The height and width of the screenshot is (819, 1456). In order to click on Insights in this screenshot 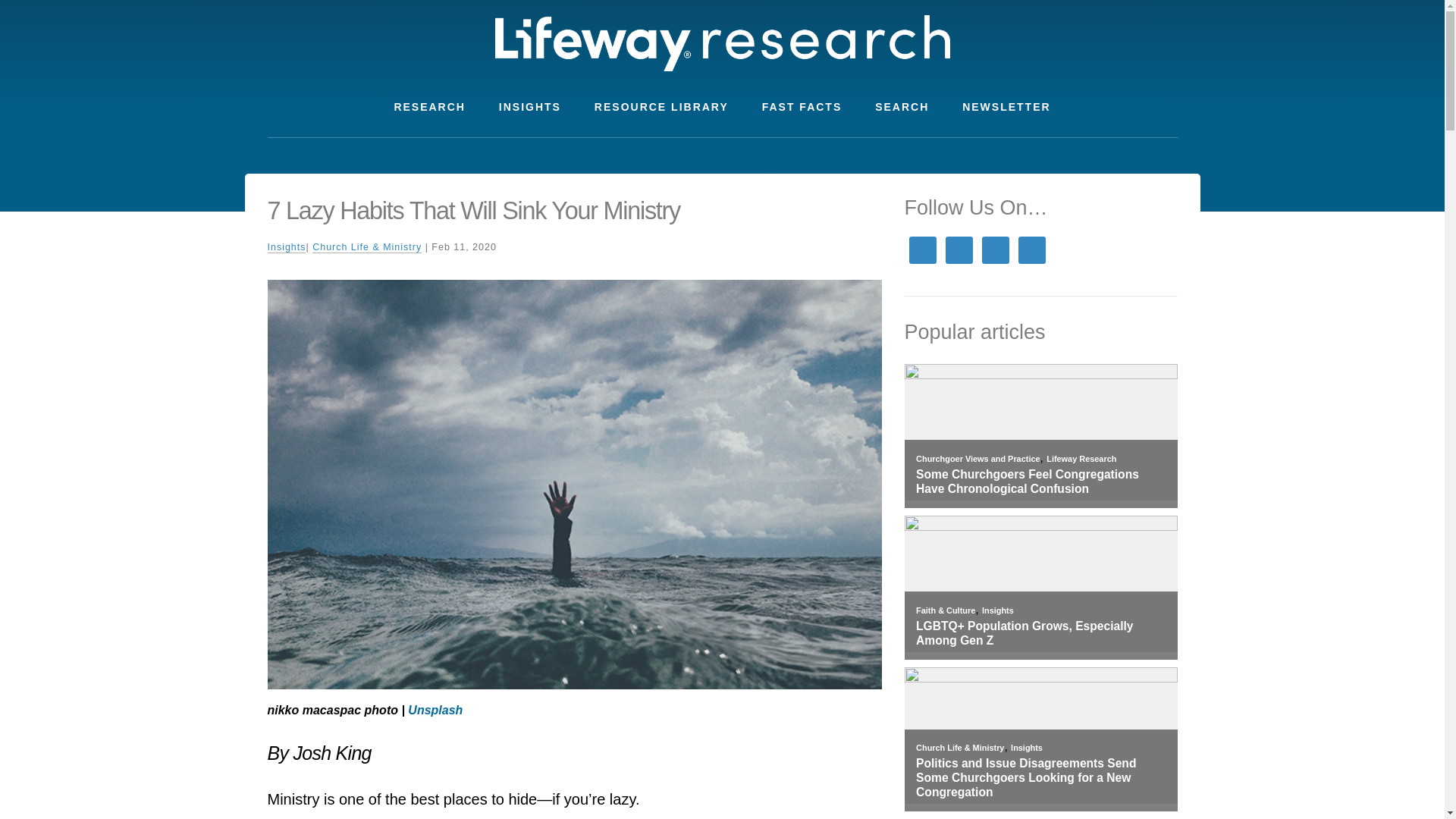, I will do `click(286, 247)`.